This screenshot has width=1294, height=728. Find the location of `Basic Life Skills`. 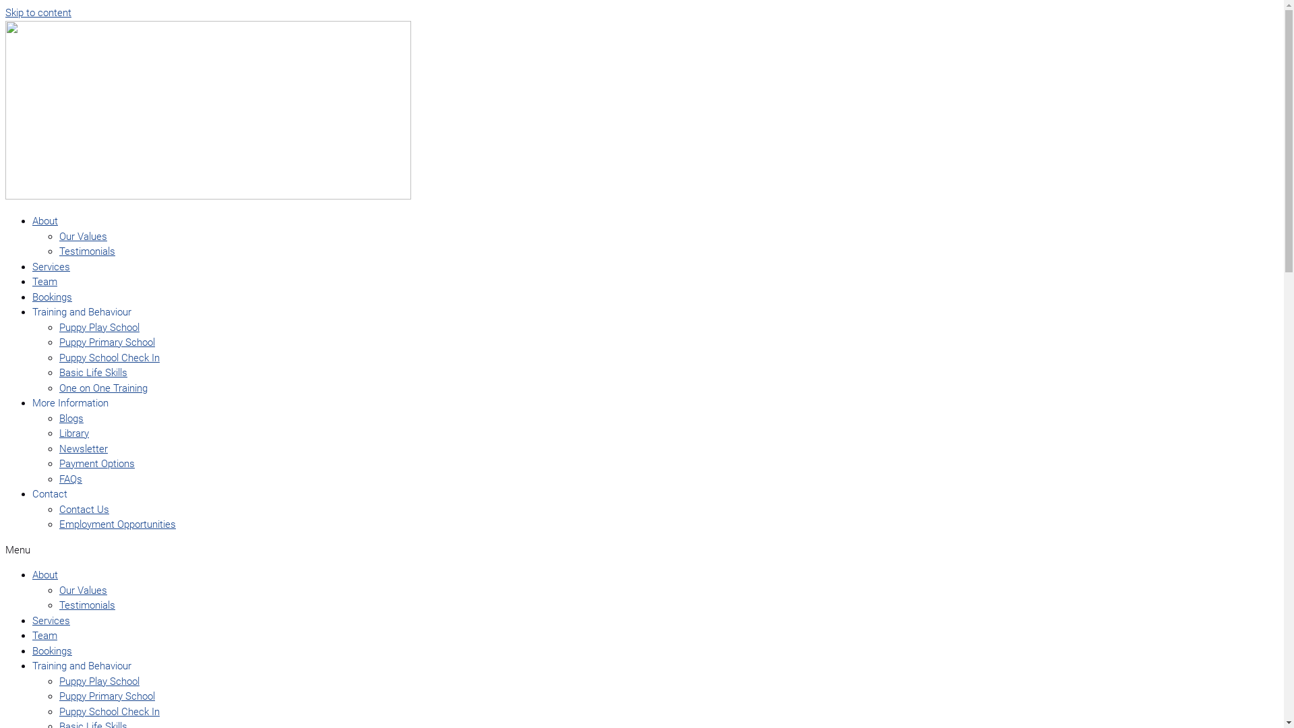

Basic Life Skills is located at coordinates (93, 373).